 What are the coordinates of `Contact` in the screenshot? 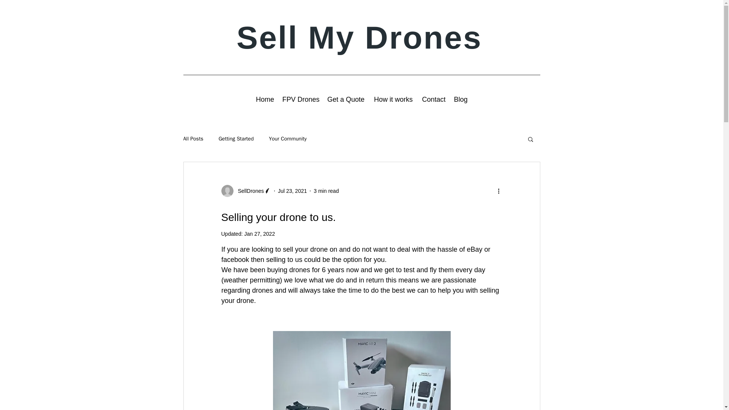 It's located at (434, 99).